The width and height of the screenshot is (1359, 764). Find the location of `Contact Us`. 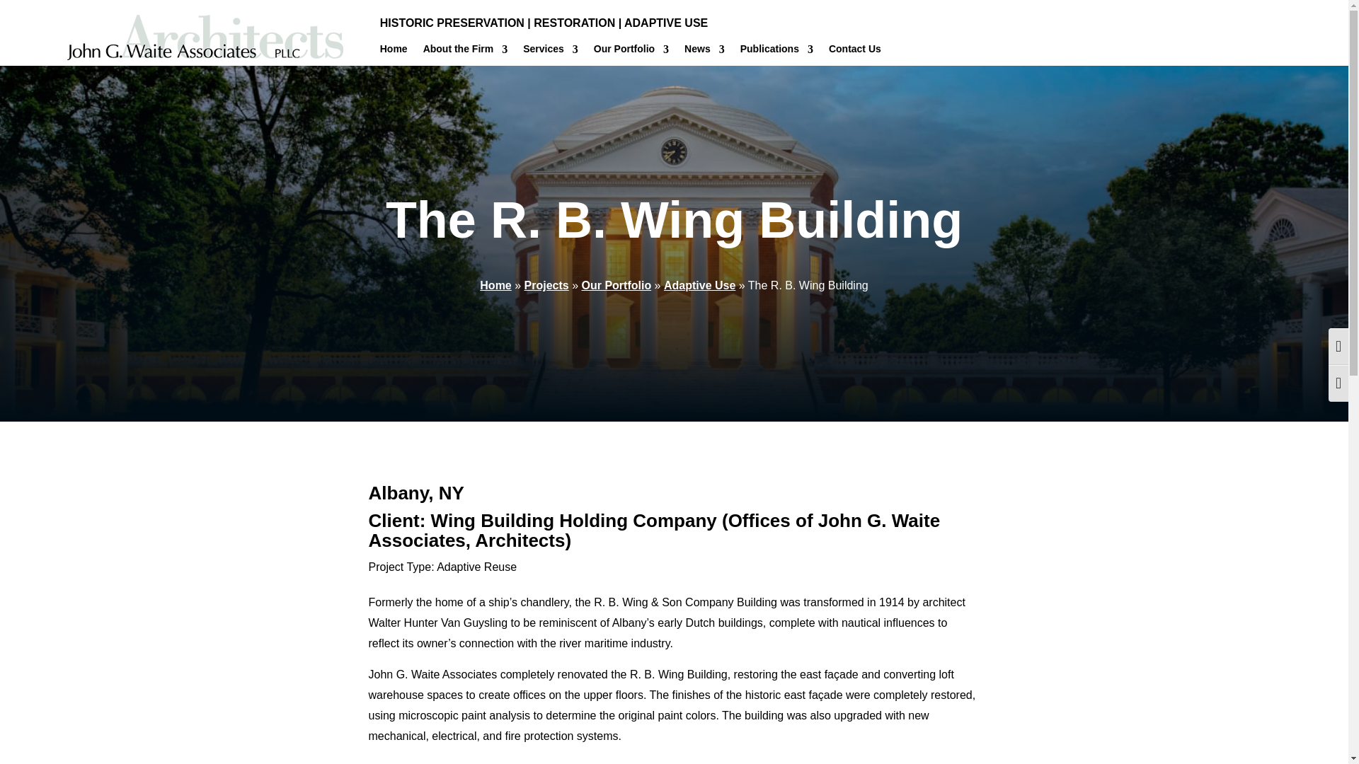

Contact Us is located at coordinates (855, 52).